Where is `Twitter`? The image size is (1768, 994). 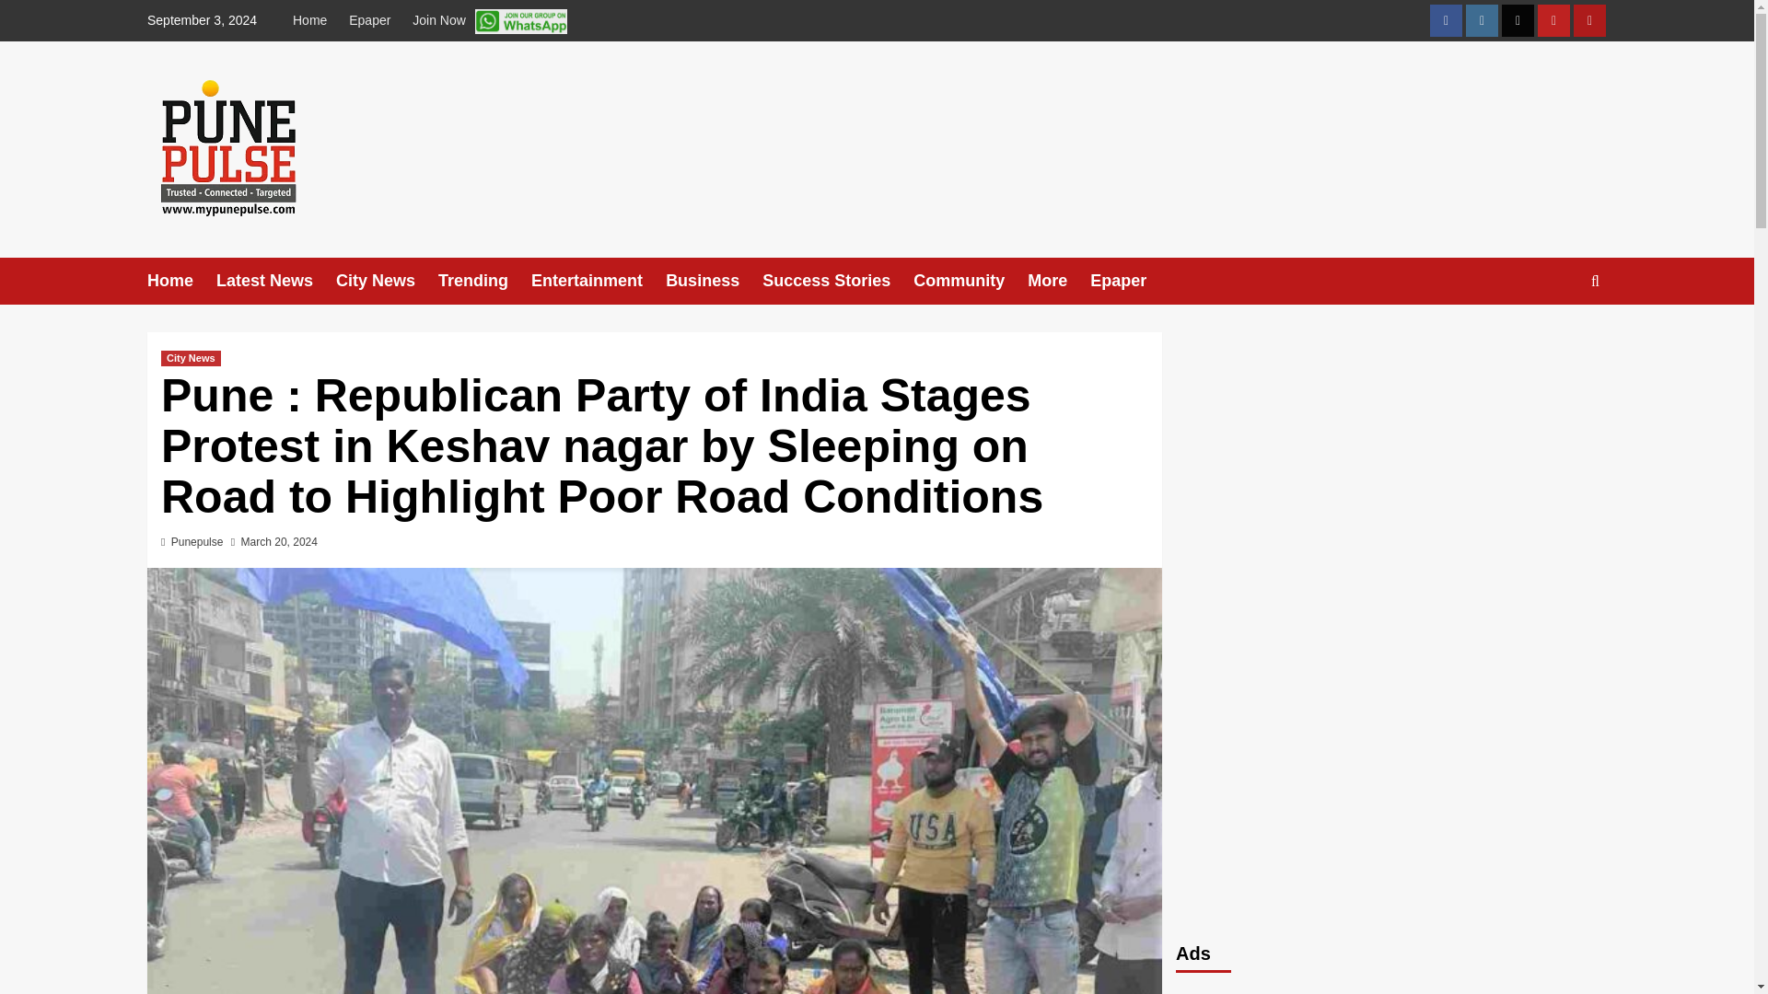 Twitter is located at coordinates (1518, 20).